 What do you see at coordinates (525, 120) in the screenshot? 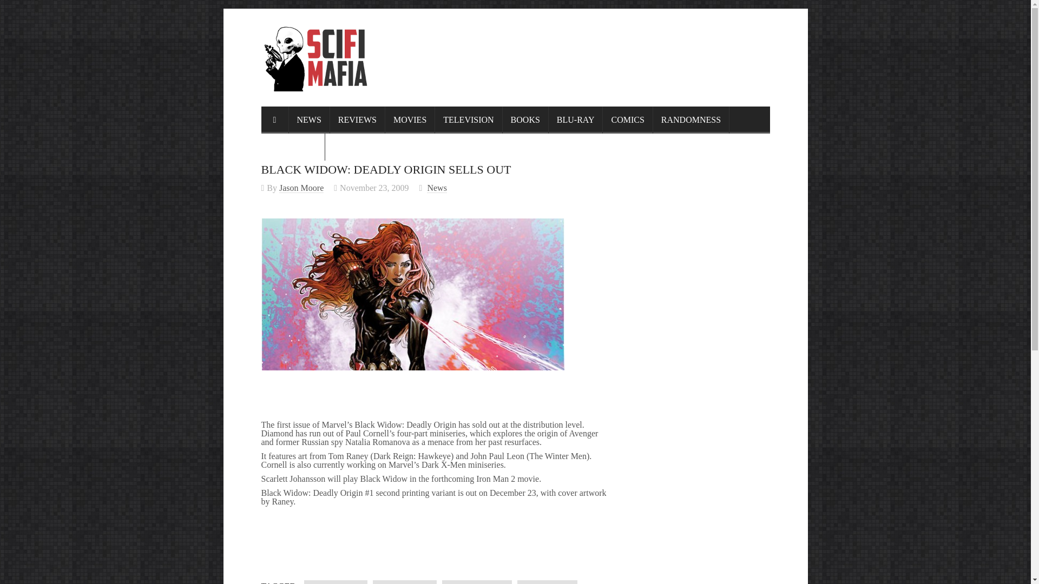
I see `BOOKS` at bounding box center [525, 120].